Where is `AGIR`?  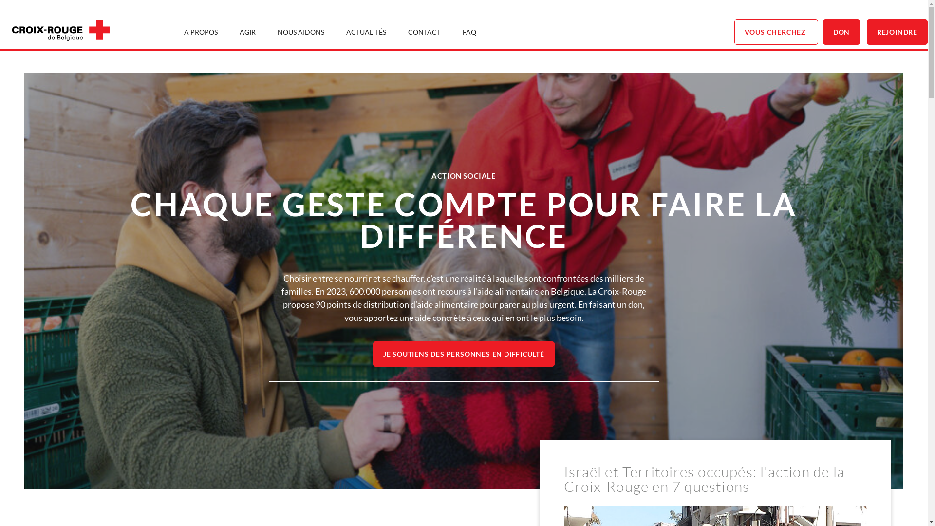 AGIR is located at coordinates (247, 32).